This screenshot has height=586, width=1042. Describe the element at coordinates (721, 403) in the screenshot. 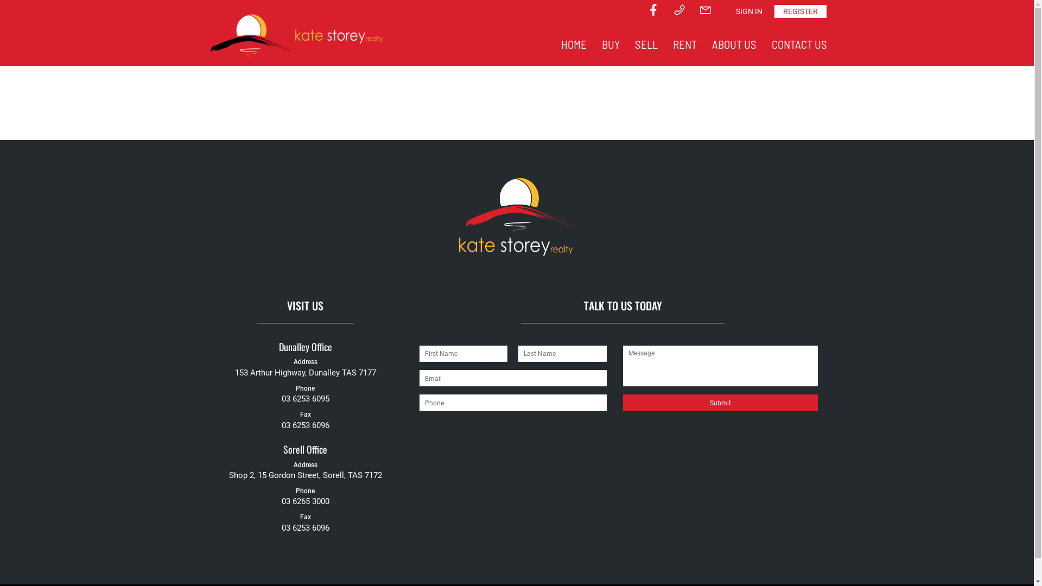

I see `Submit` at that location.